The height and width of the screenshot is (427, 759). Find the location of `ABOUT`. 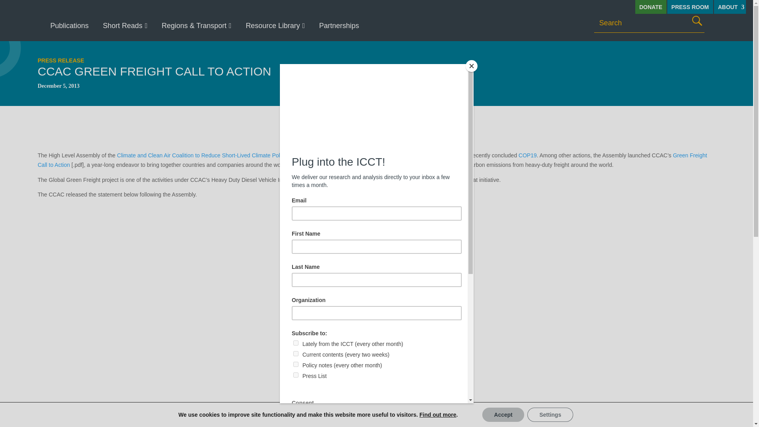

ABOUT is located at coordinates (730, 7).